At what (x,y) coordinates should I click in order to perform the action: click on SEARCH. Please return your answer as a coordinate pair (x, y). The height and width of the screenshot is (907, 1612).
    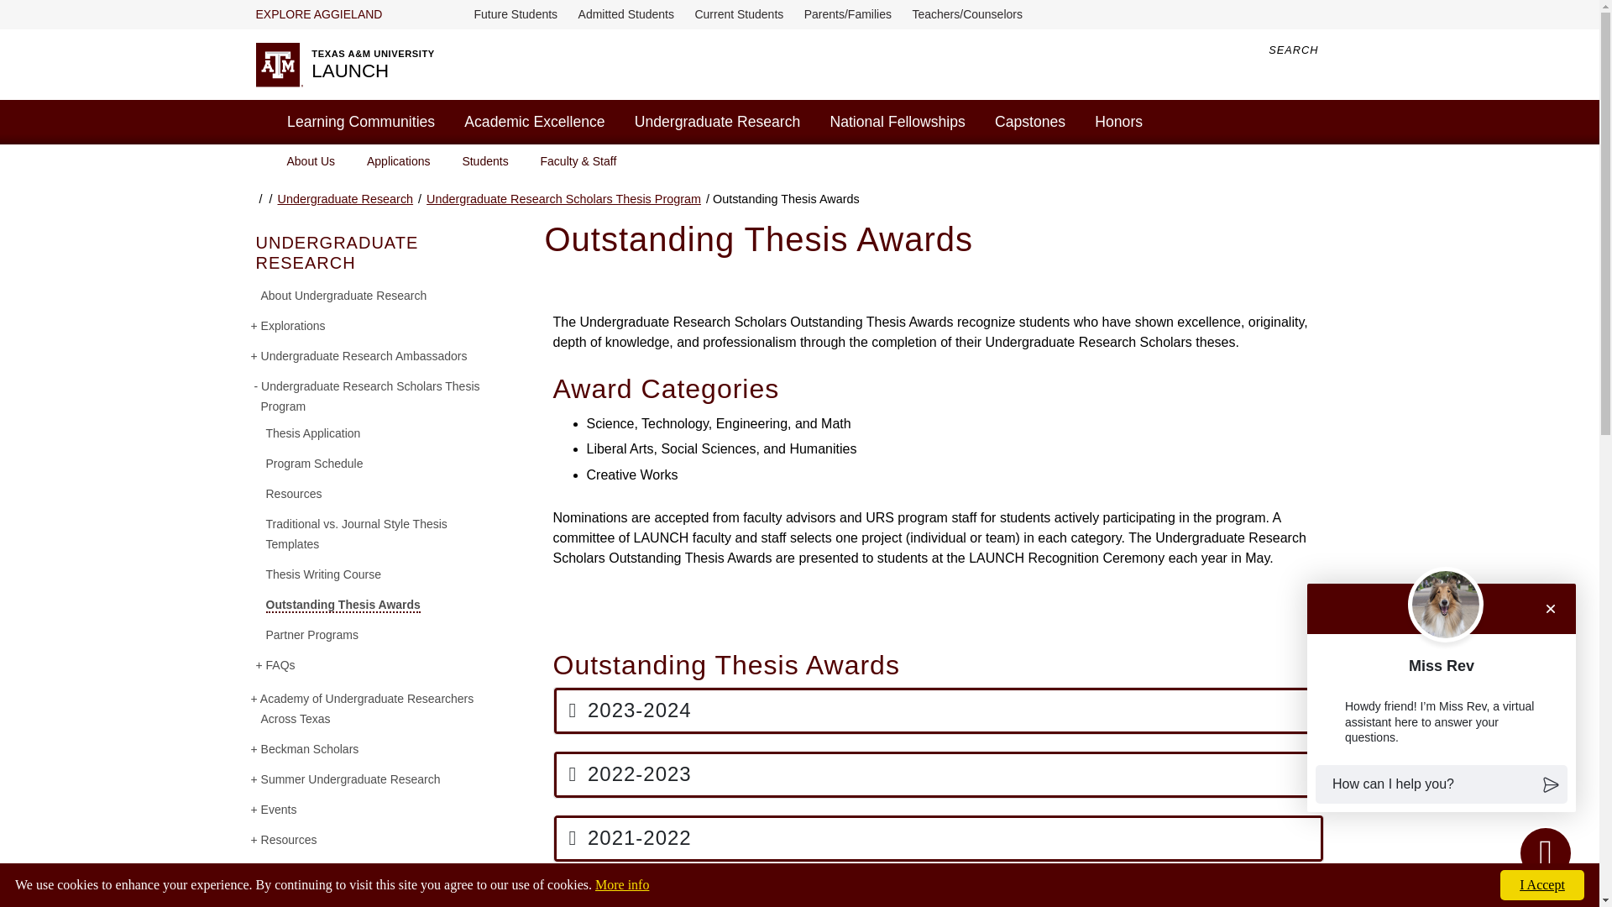
    Looking at the image, I should click on (1306, 50).